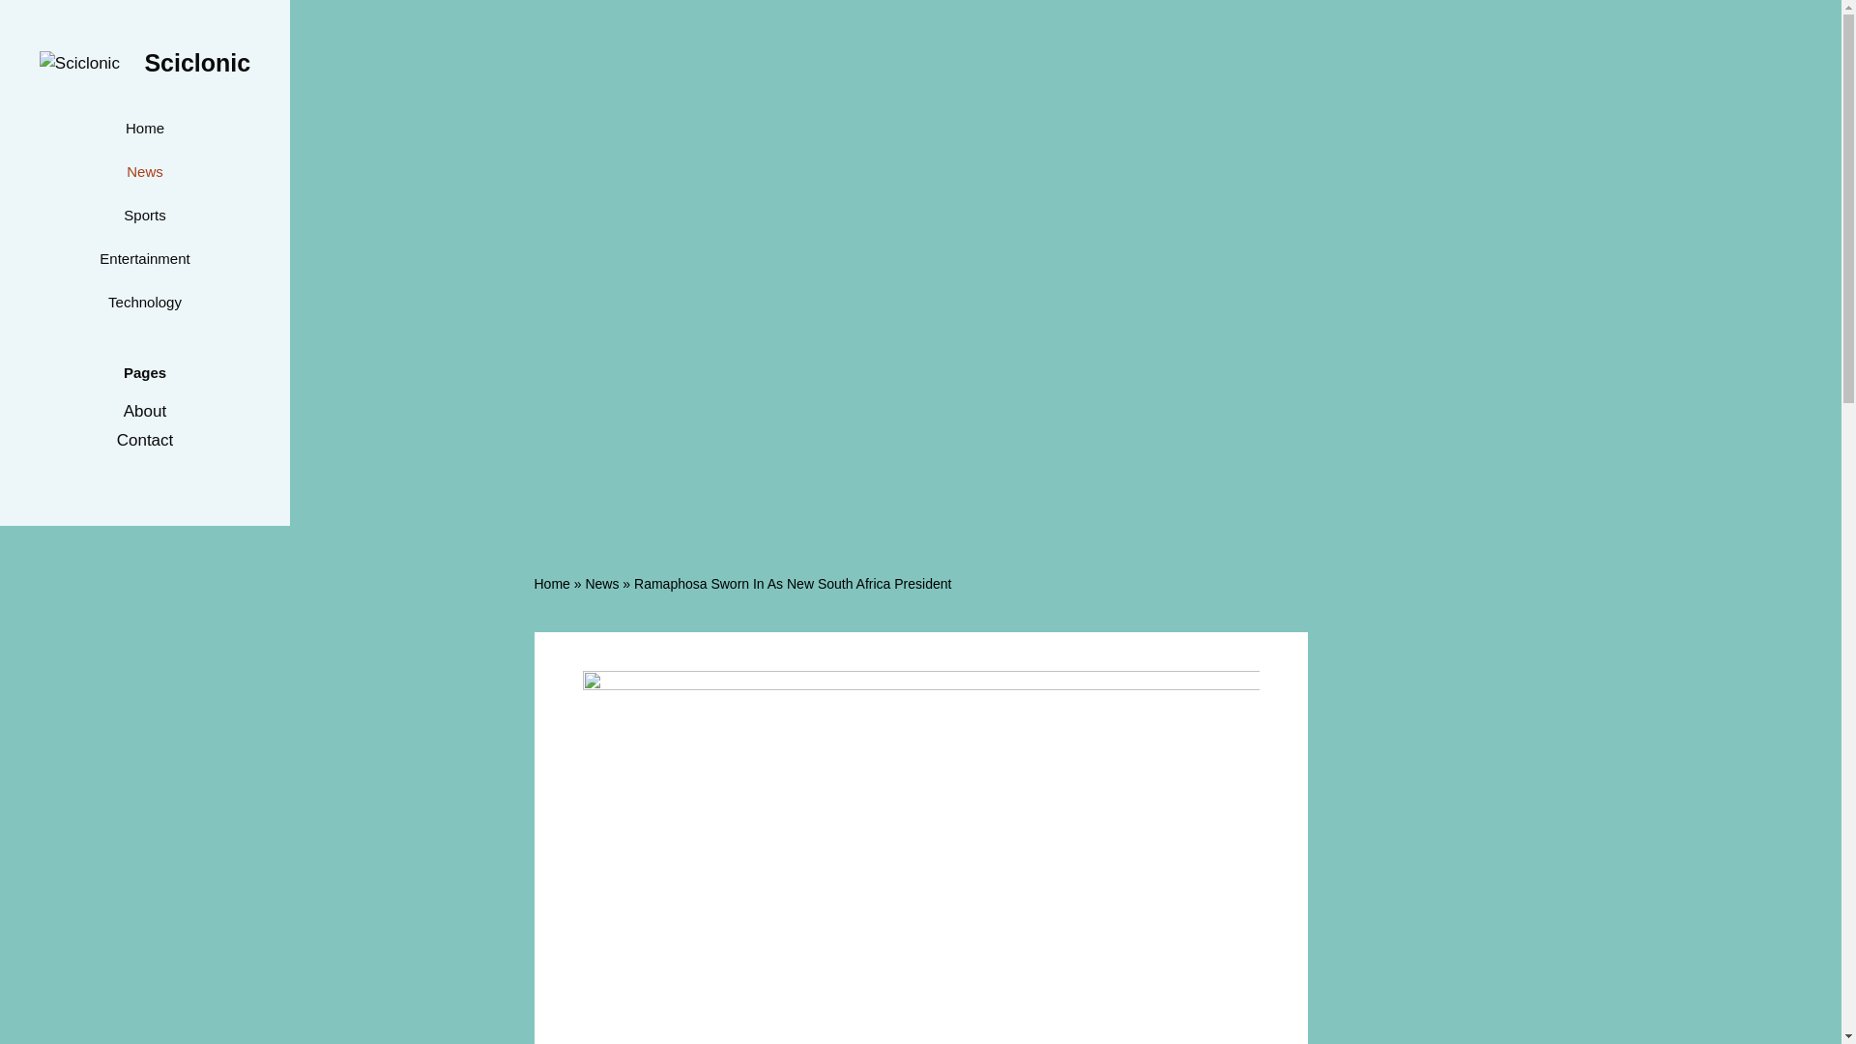 Image resolution: width=1856 pixels, height=1044 pixels. What do you see at coordinates (197, 62) in the screenshot?
I see `Sciclonic` at bounding box center [197, 62].